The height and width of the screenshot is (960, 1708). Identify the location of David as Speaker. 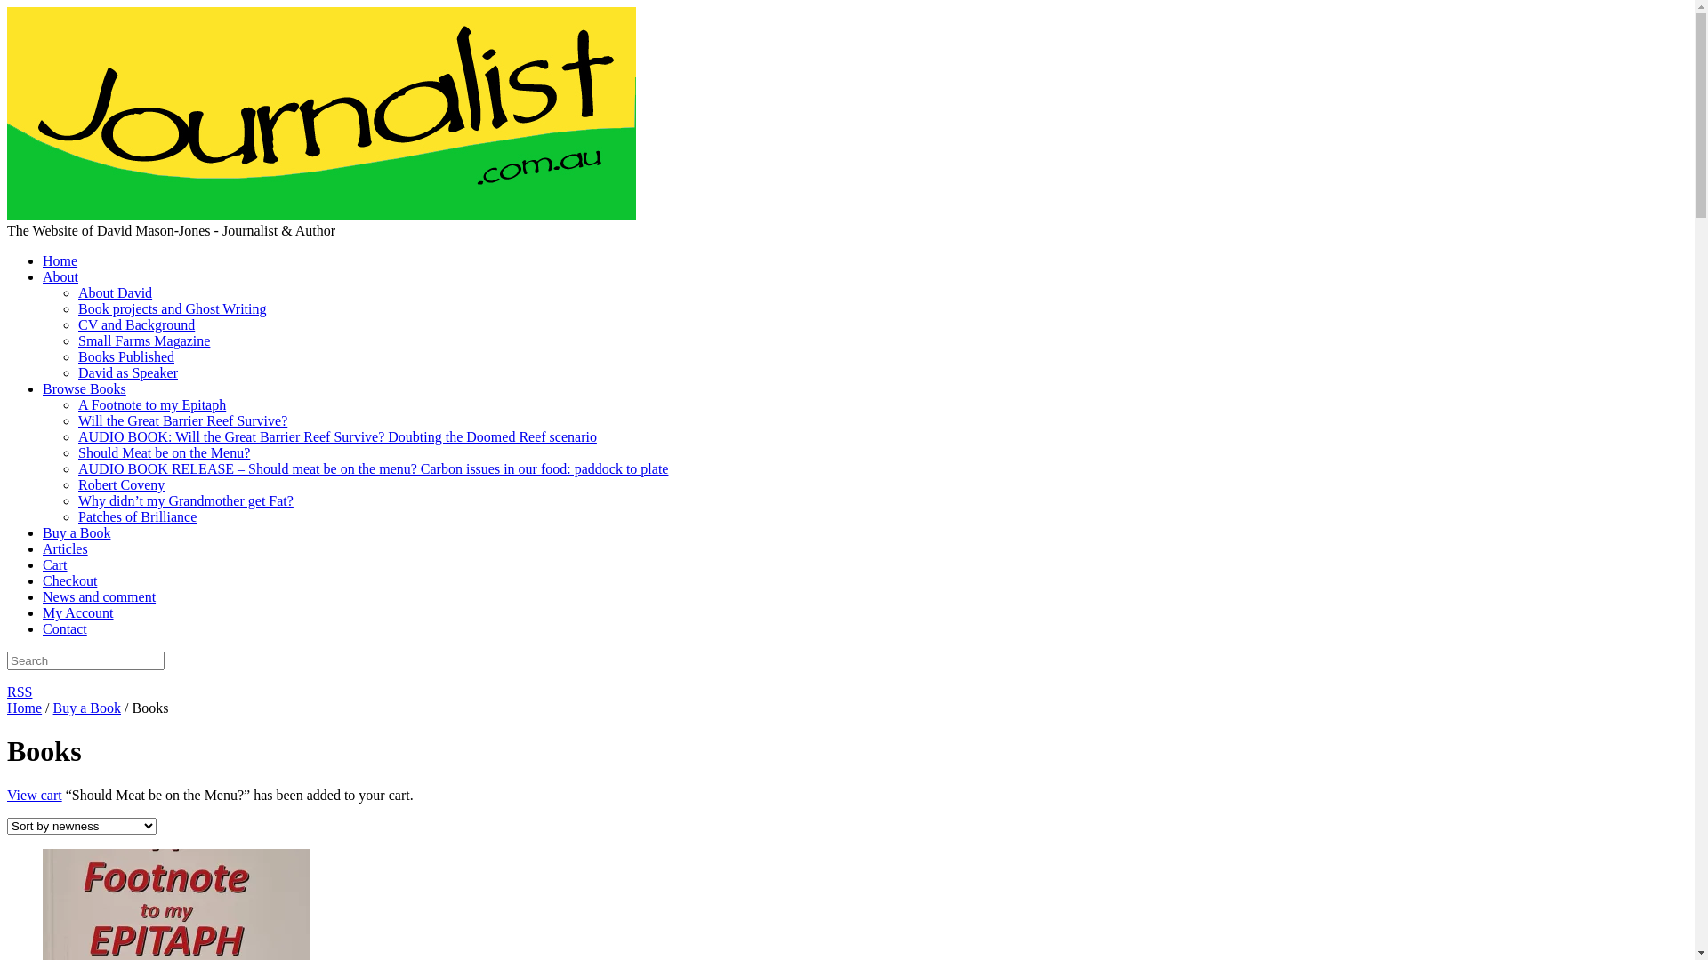
(128, 373).